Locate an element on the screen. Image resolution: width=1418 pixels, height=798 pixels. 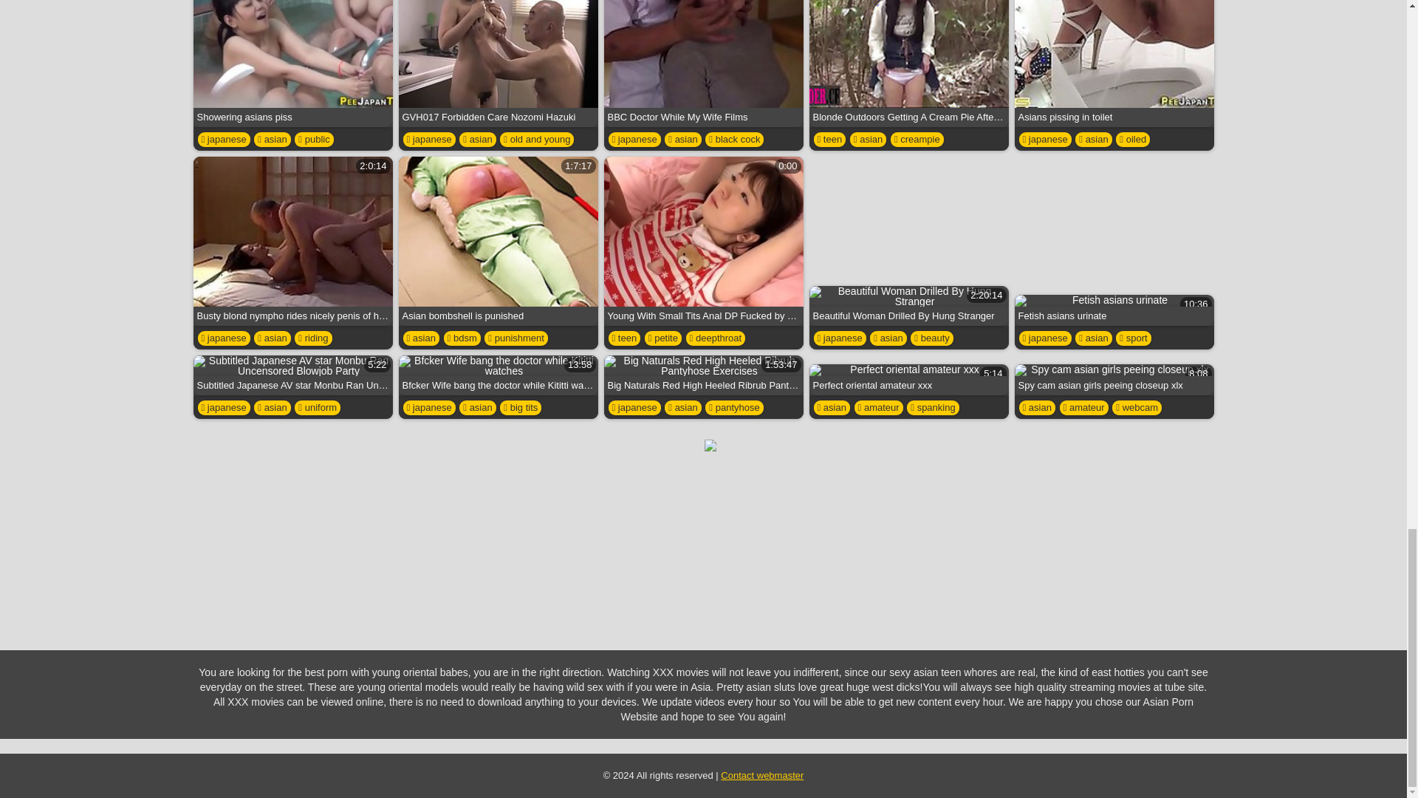
Showering asians piss is located at coordinates (292, 64).